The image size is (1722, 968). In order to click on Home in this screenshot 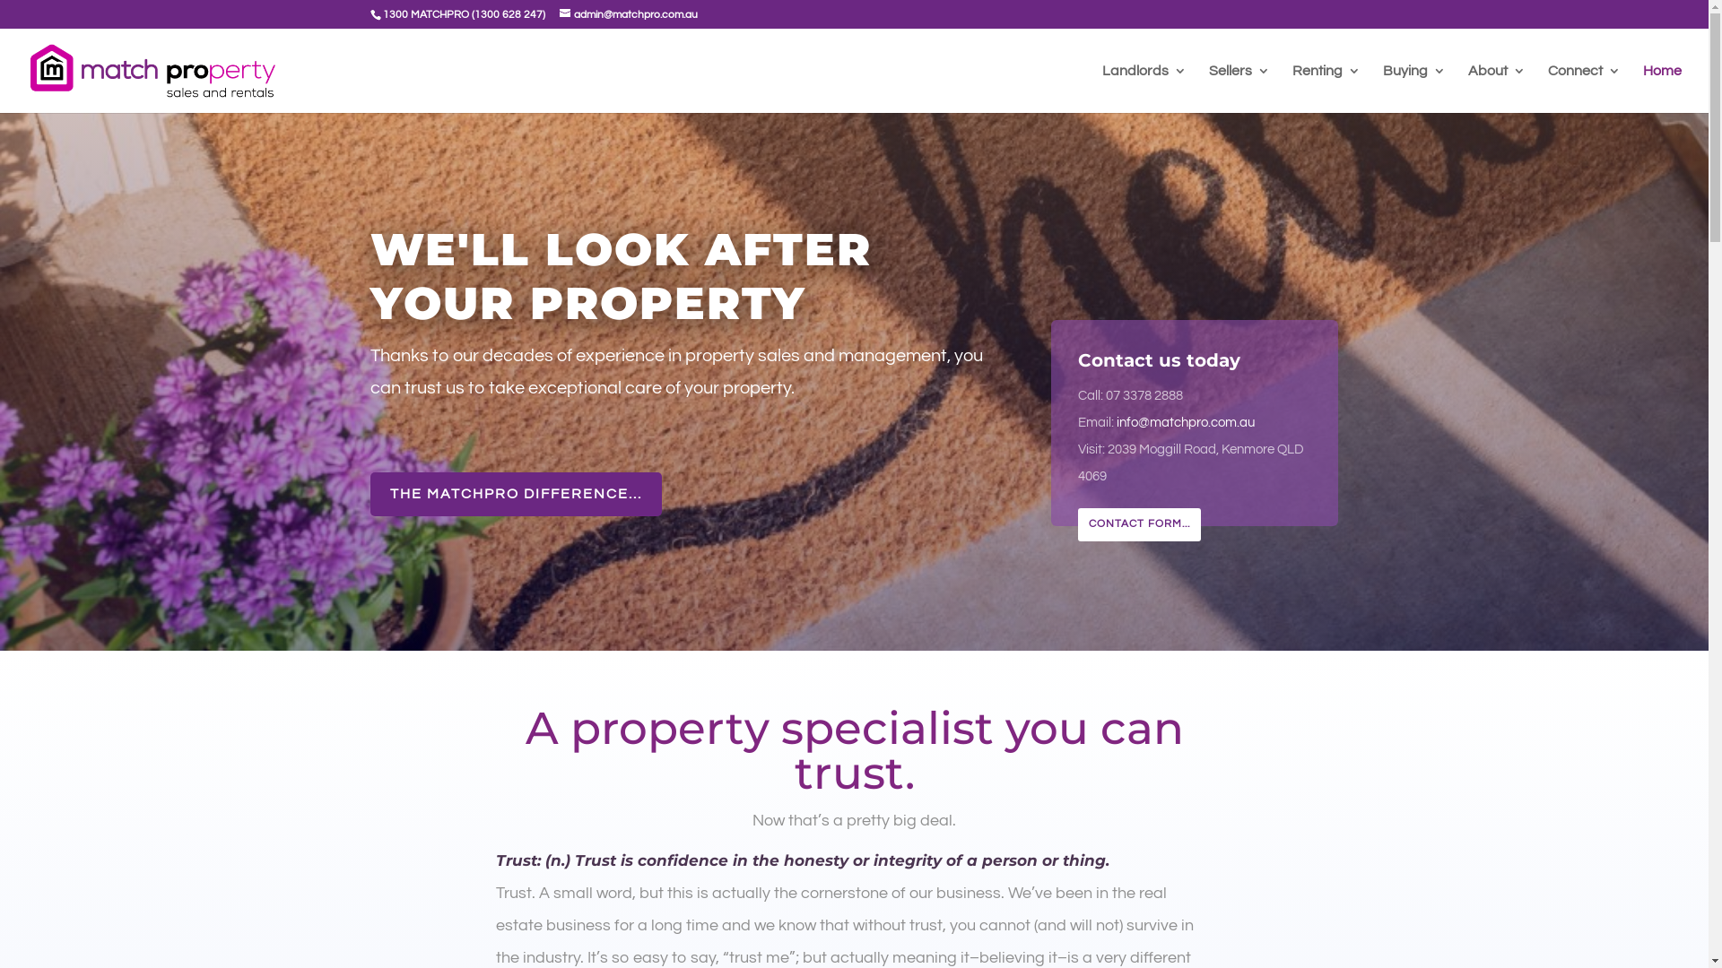, I will do `click(1663, 89)`.